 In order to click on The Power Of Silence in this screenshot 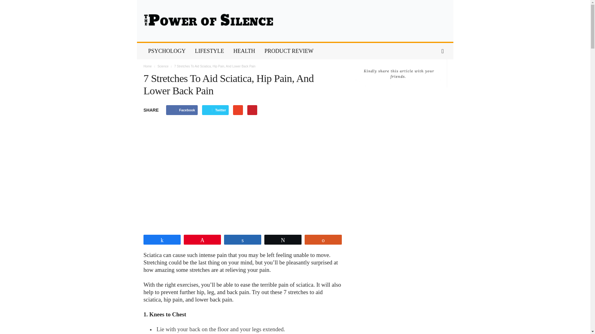, I will do `click(295, 21)`.